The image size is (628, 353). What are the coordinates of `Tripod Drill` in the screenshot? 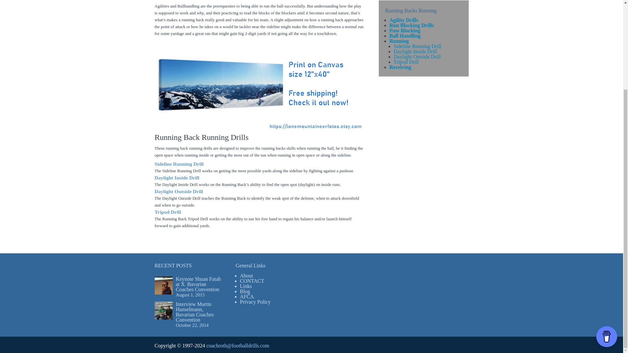 It's located at (167, 212).